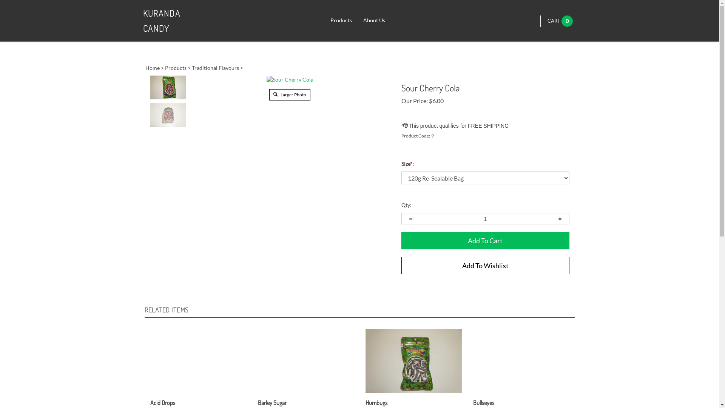 The height and width of the screenshot is (408, 725). What do you see at coordinates (341, 21) in the screenshot?
I see `Products` at bounding box center [341, 21].